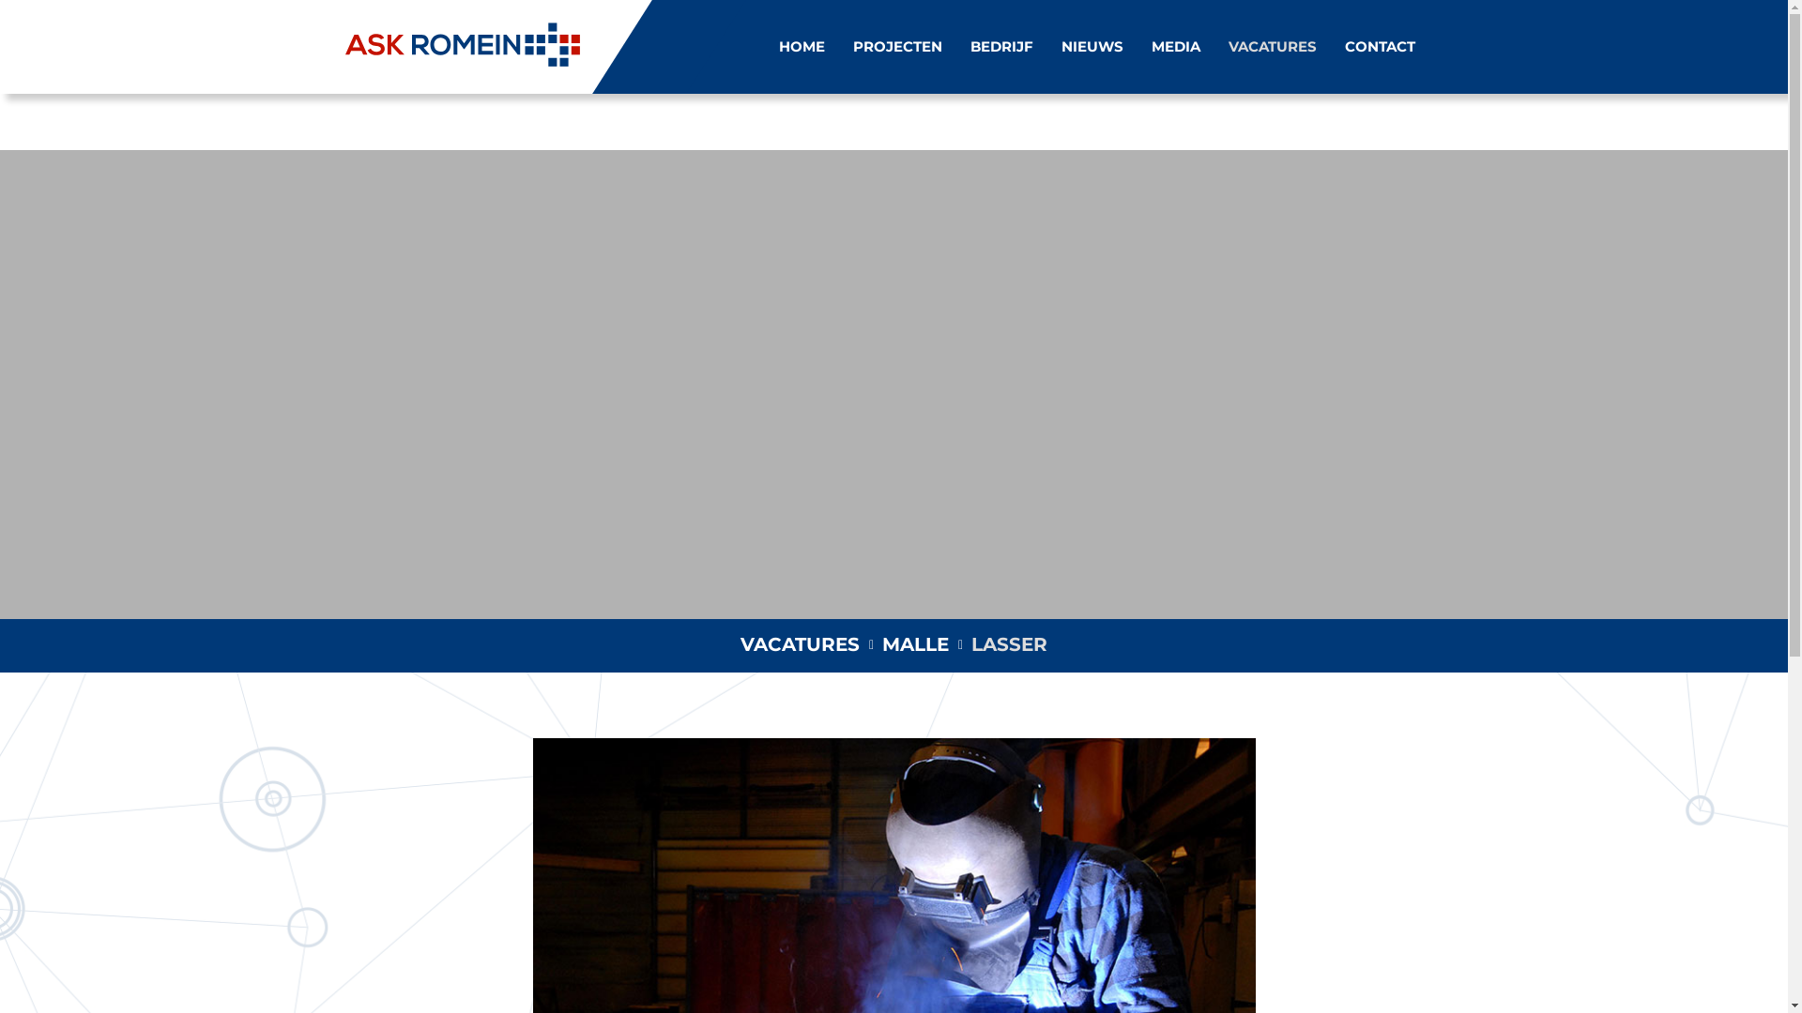 The image size is (1802, 1013). I want to click on VACATURES, so click(1272, 47).